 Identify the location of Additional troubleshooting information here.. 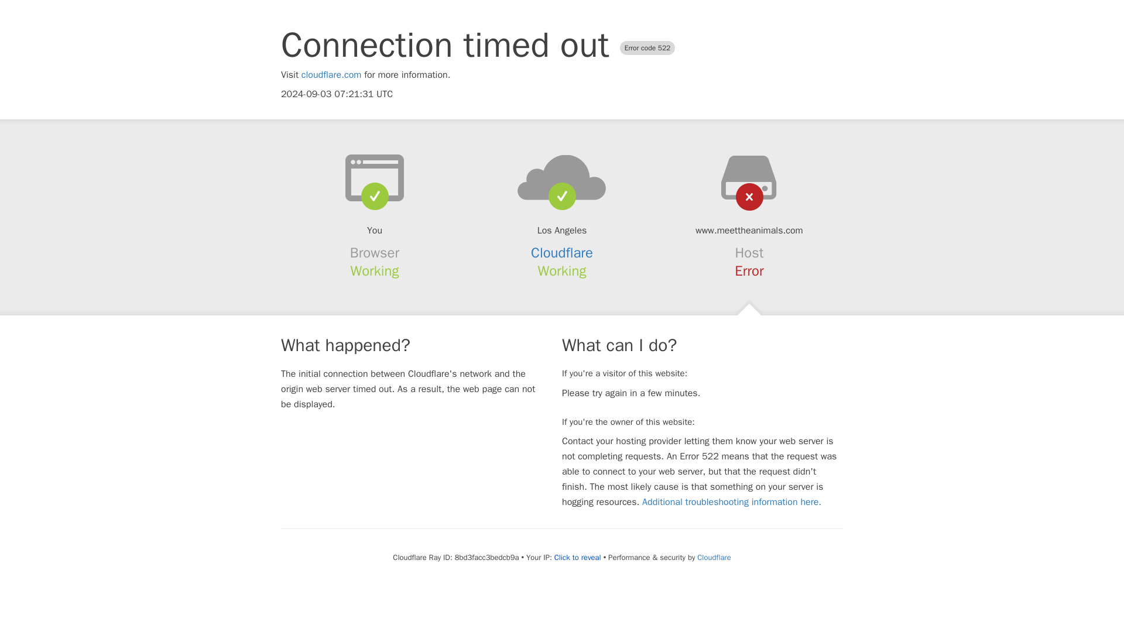
(732, 502).